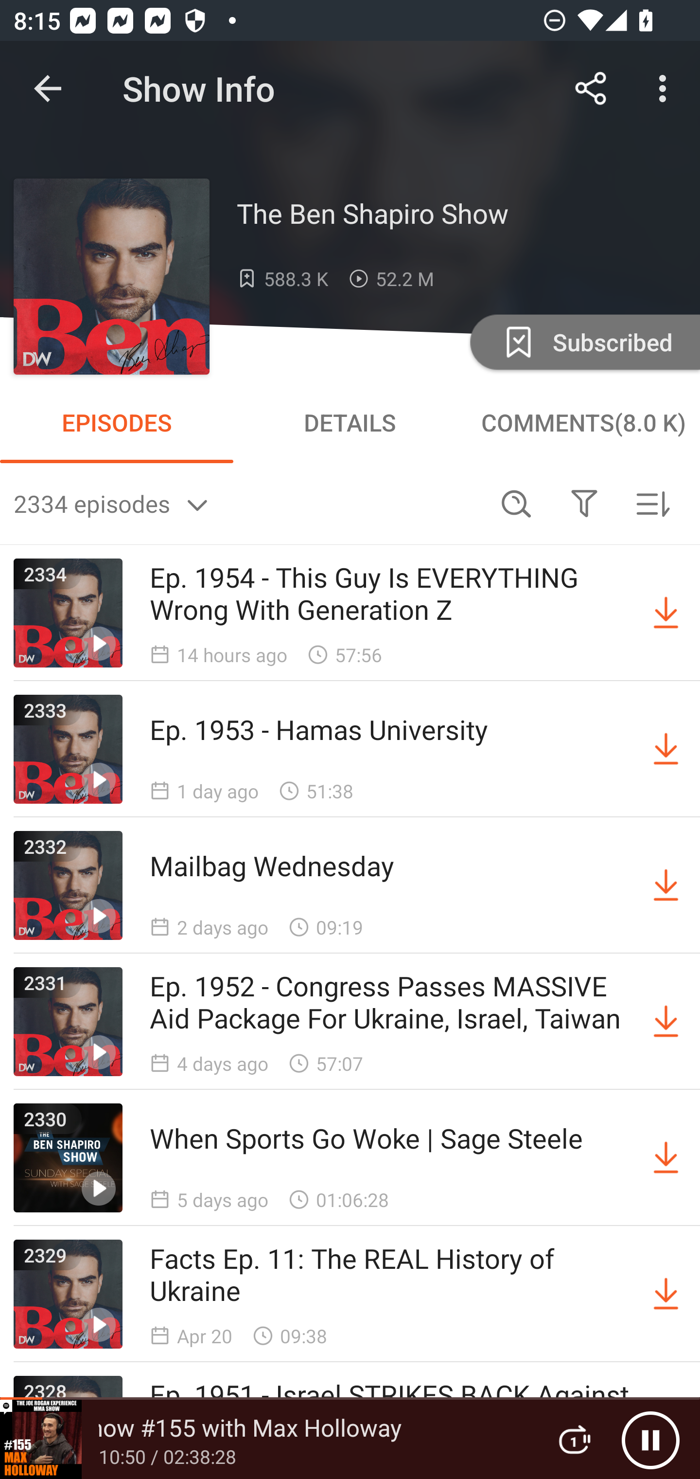 This screenshot has height=1479, width=700. Describe the element at coordinates (583, 422) in the screenshot. I see `COMMENTS(8.0 K)` at that location.